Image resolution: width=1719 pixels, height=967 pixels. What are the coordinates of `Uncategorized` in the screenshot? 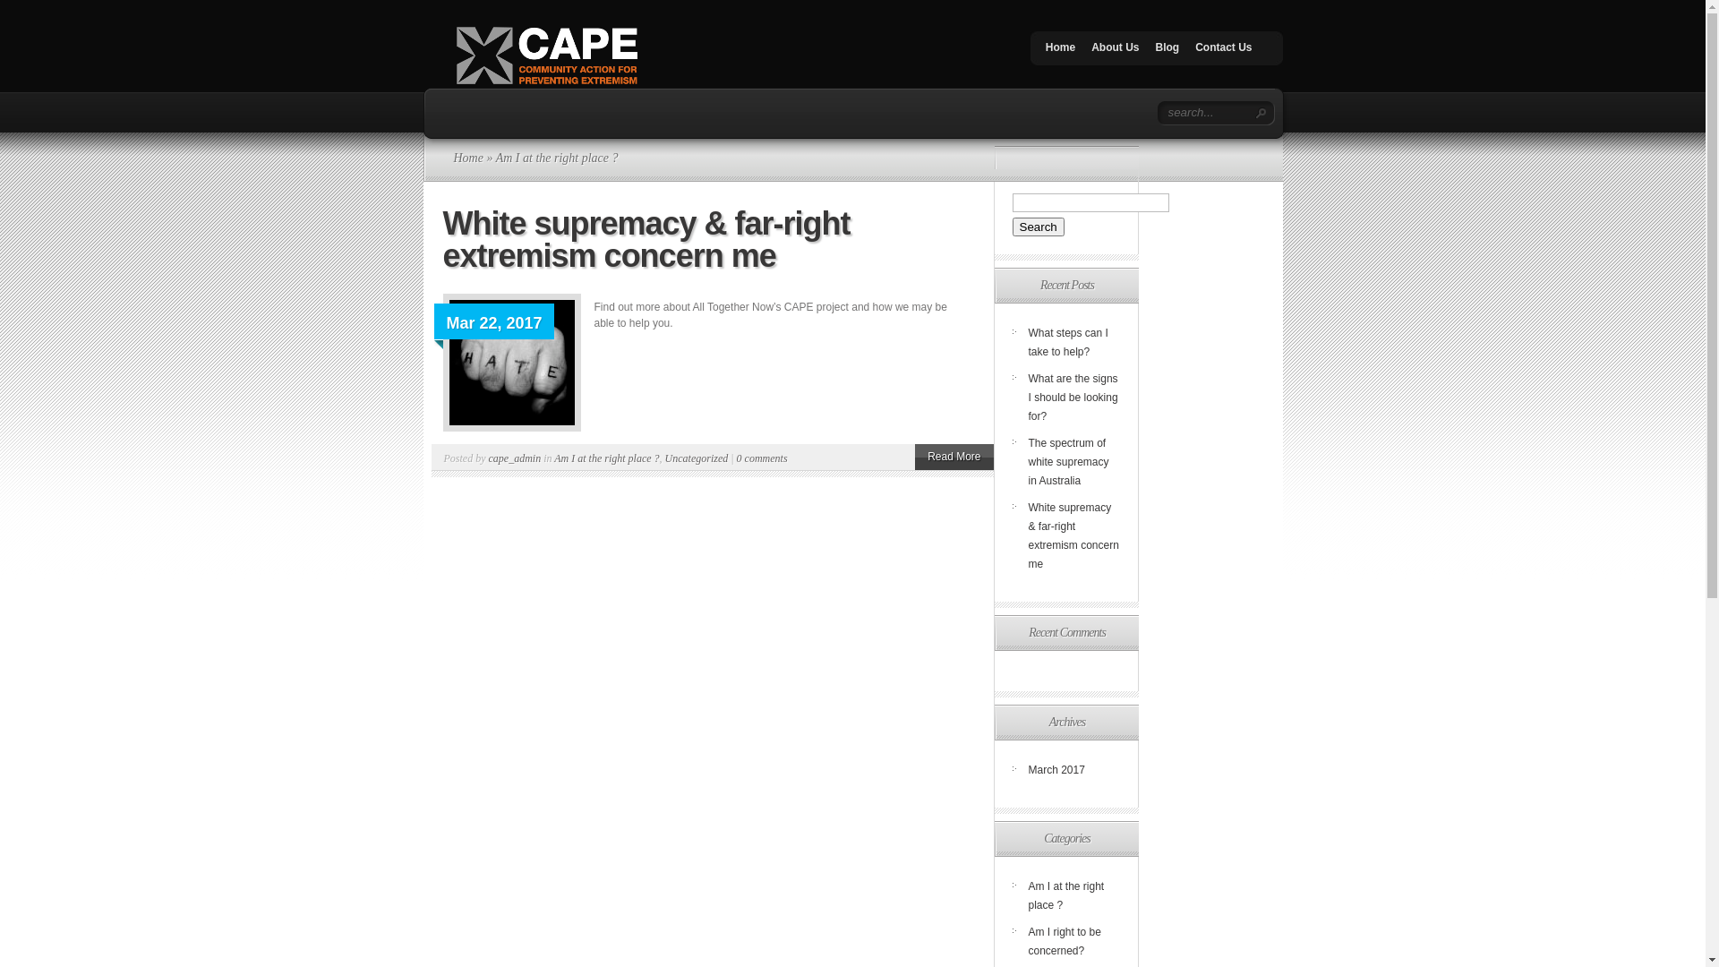 It's located at (697, 458).